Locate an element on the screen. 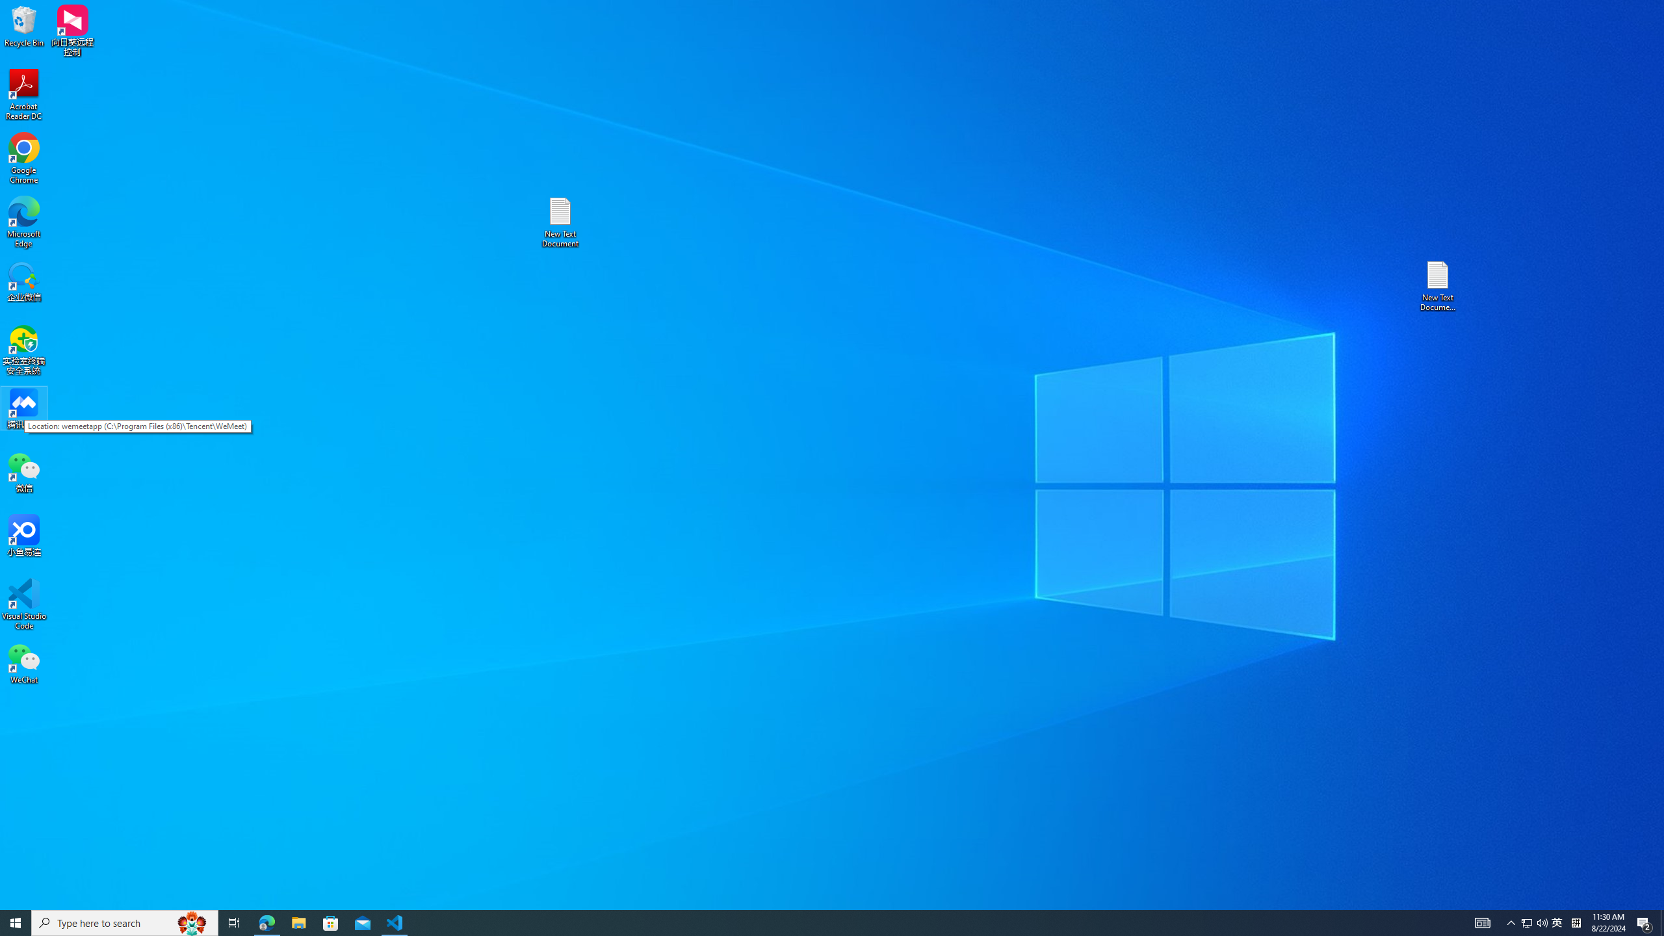 Image resolution: width=1664 pixels, height=936 pixels. Recycle Bin is located at coordinates (24, 25).